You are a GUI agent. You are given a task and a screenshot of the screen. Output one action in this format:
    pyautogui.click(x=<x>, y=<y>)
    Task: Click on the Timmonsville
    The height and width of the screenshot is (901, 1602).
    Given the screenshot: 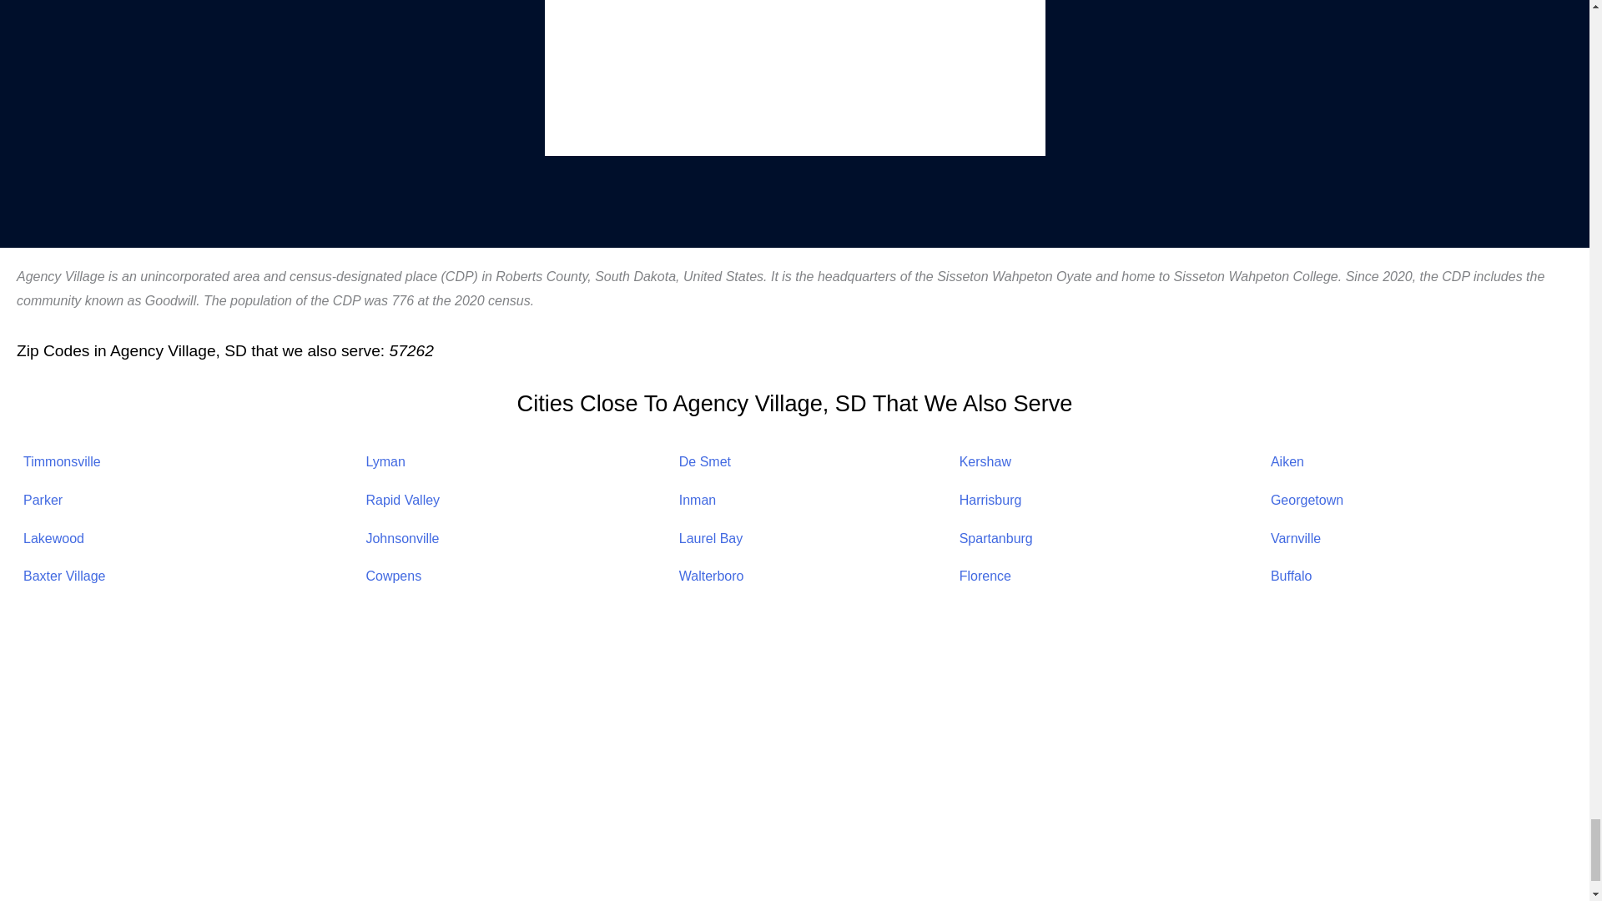 What is the action you would take?
    pyautogui.click(x=62, y=461)
    